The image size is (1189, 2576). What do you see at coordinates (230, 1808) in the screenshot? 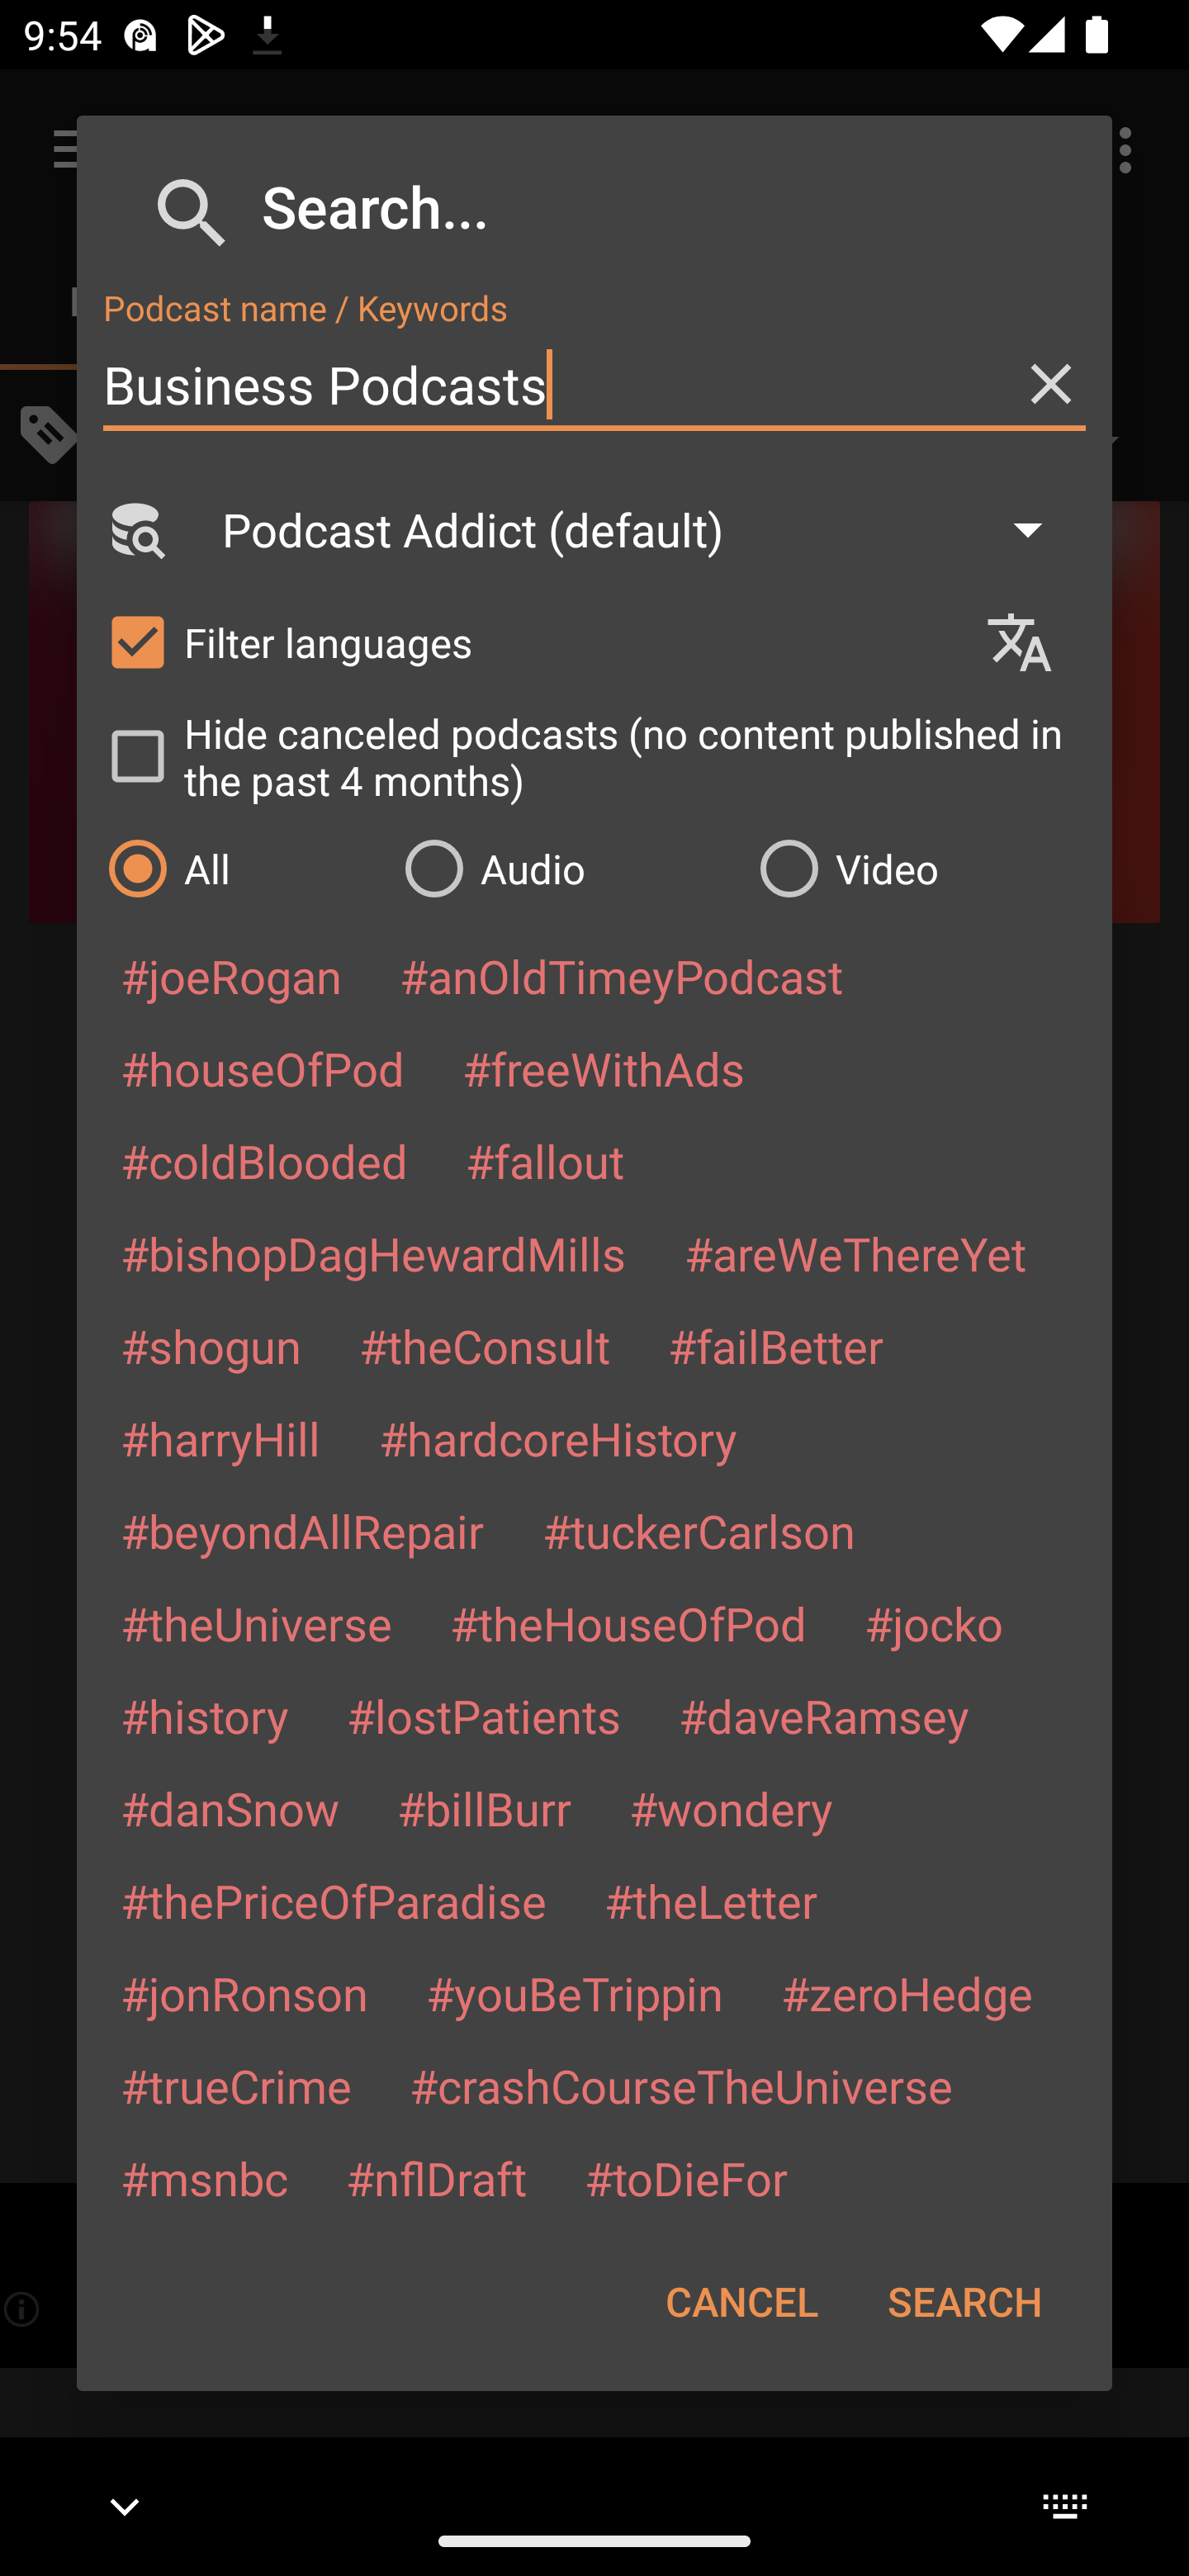
I see `#danSnow` at bounding box center [230, 1808].